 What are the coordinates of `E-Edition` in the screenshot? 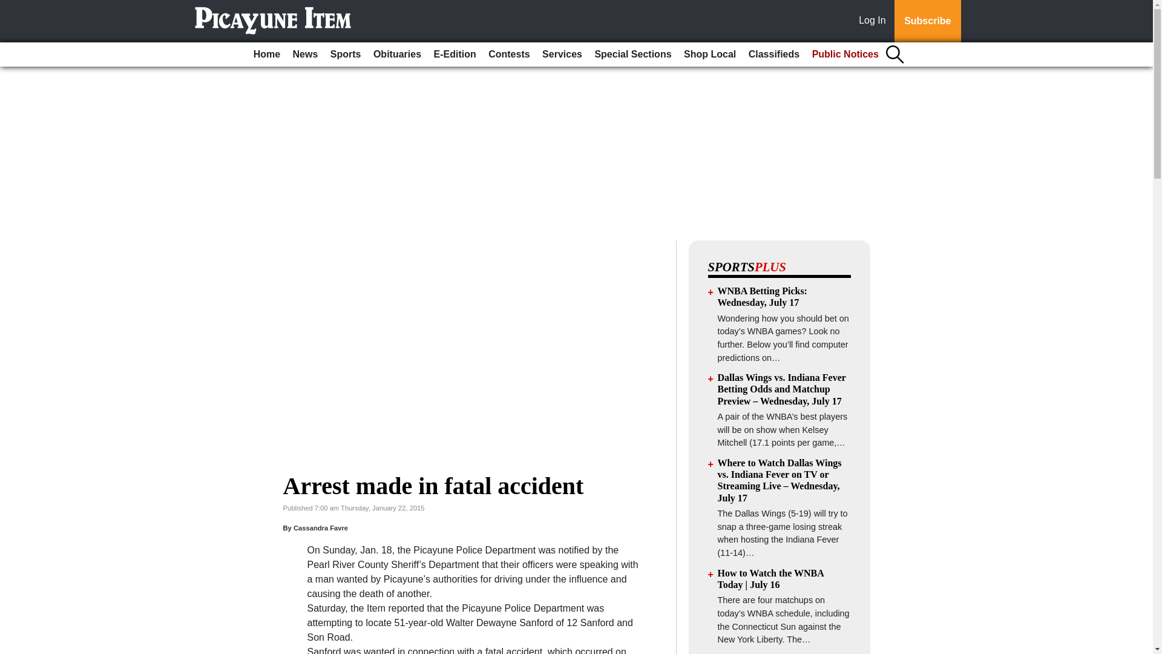 It's located at (455, 54).